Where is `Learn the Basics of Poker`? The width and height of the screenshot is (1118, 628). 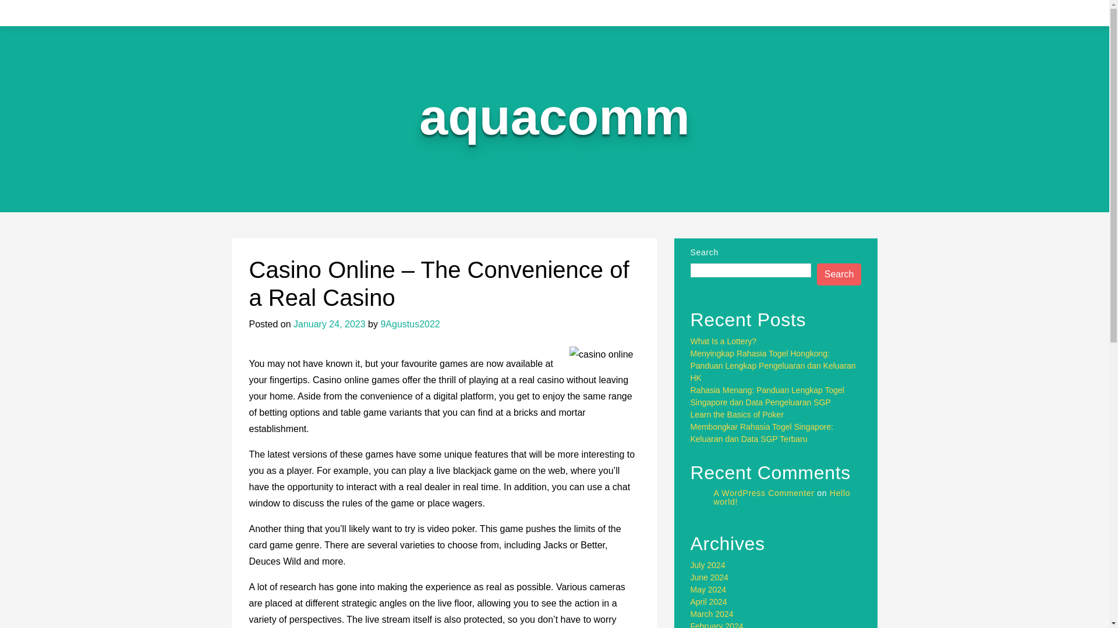 Learn the Basics of Poker is located at coordinates (737, 415).